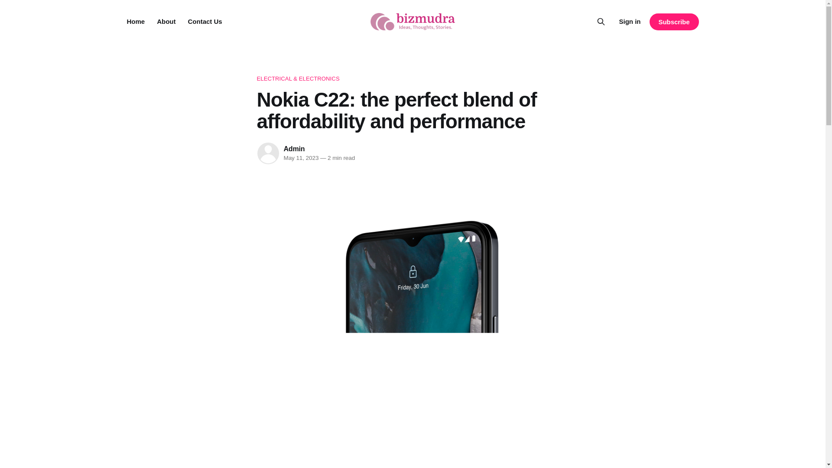  What do you see at coordinates (205, 22) in the screenshot?
I see `Contact Us` at bounding box center [205, 22].